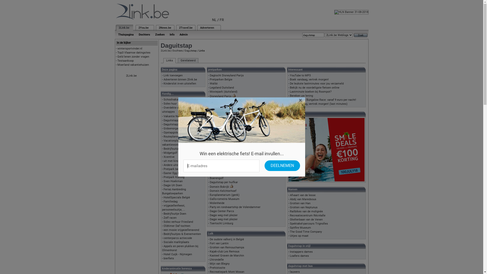  Describe the element at coordinates (221, 80) in the screenshot. I see `Pretparken Belgie` at that location.